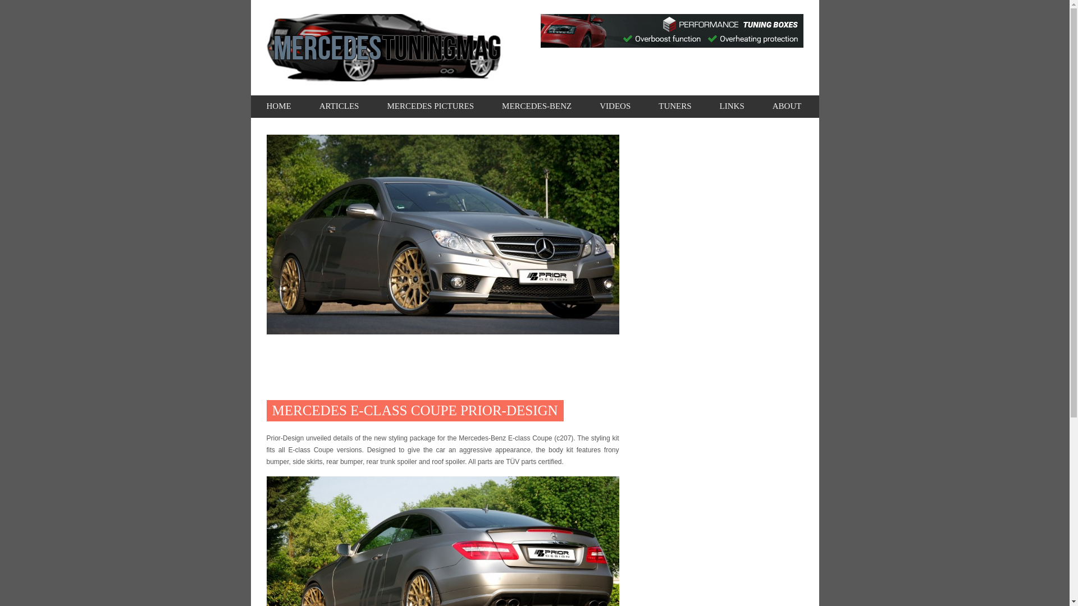 Image resolution: width=1078 pixels, height=606 pixels. I want to click on Mercedes Tuning news, so click(339, 106).